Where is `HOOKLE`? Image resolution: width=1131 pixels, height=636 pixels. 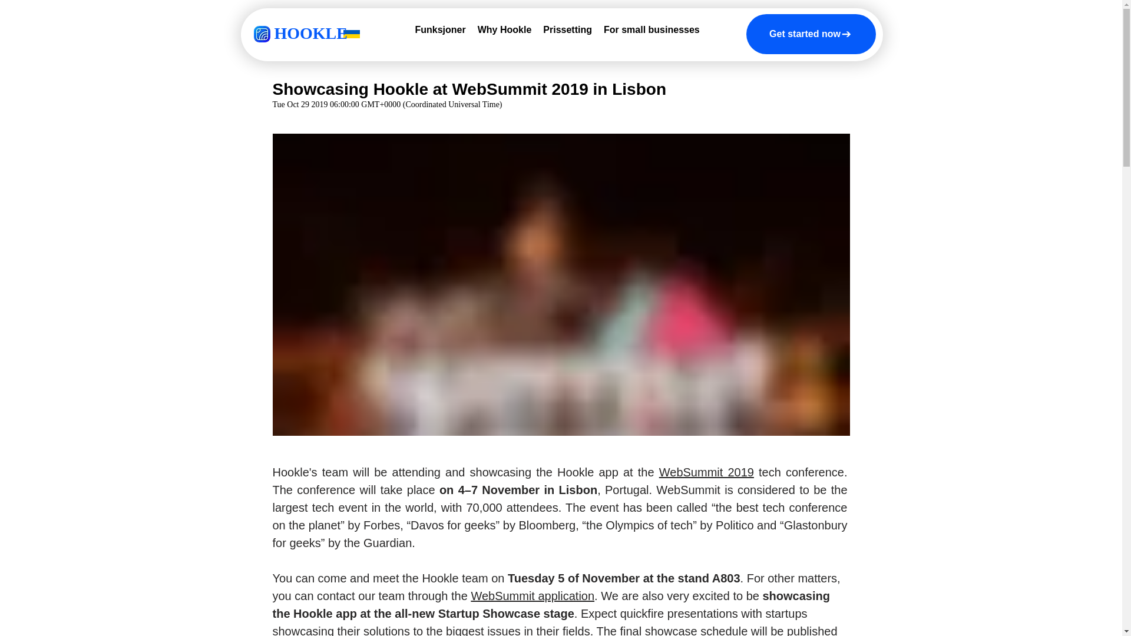 HOOKLE is located at coordinates (311, 33).